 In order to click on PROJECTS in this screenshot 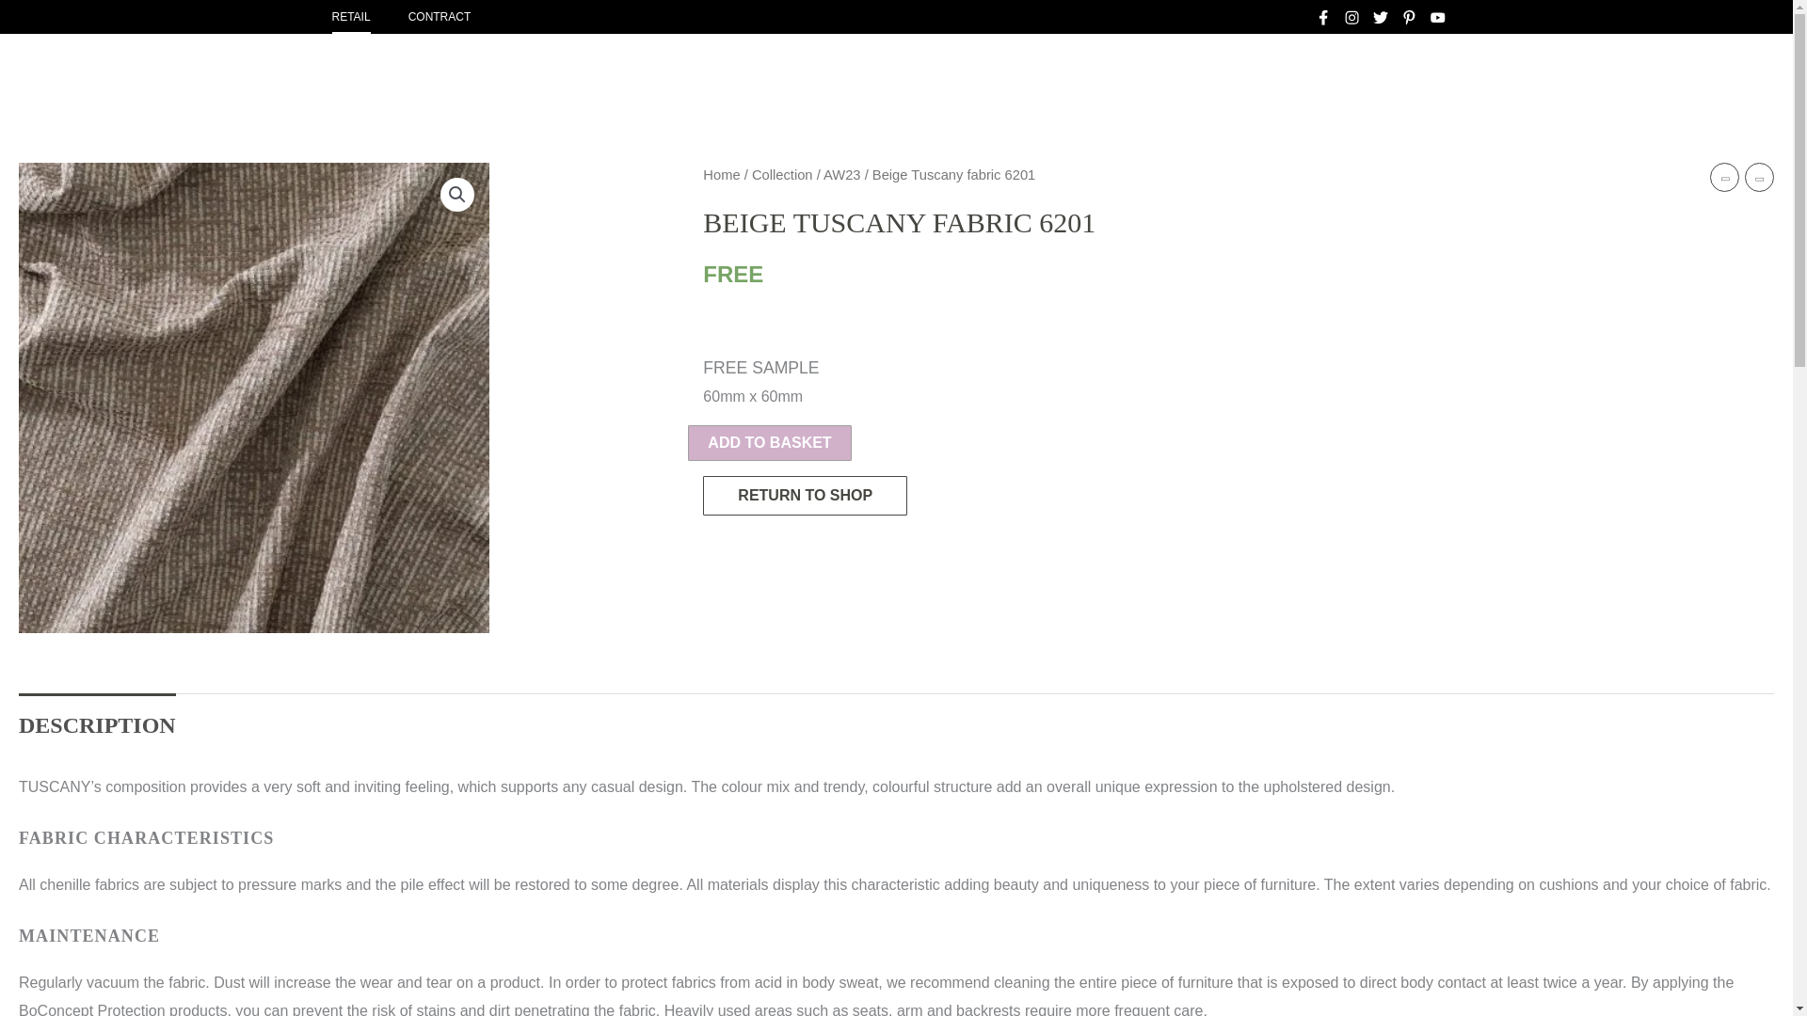, I will do `click(1146, 68)`.